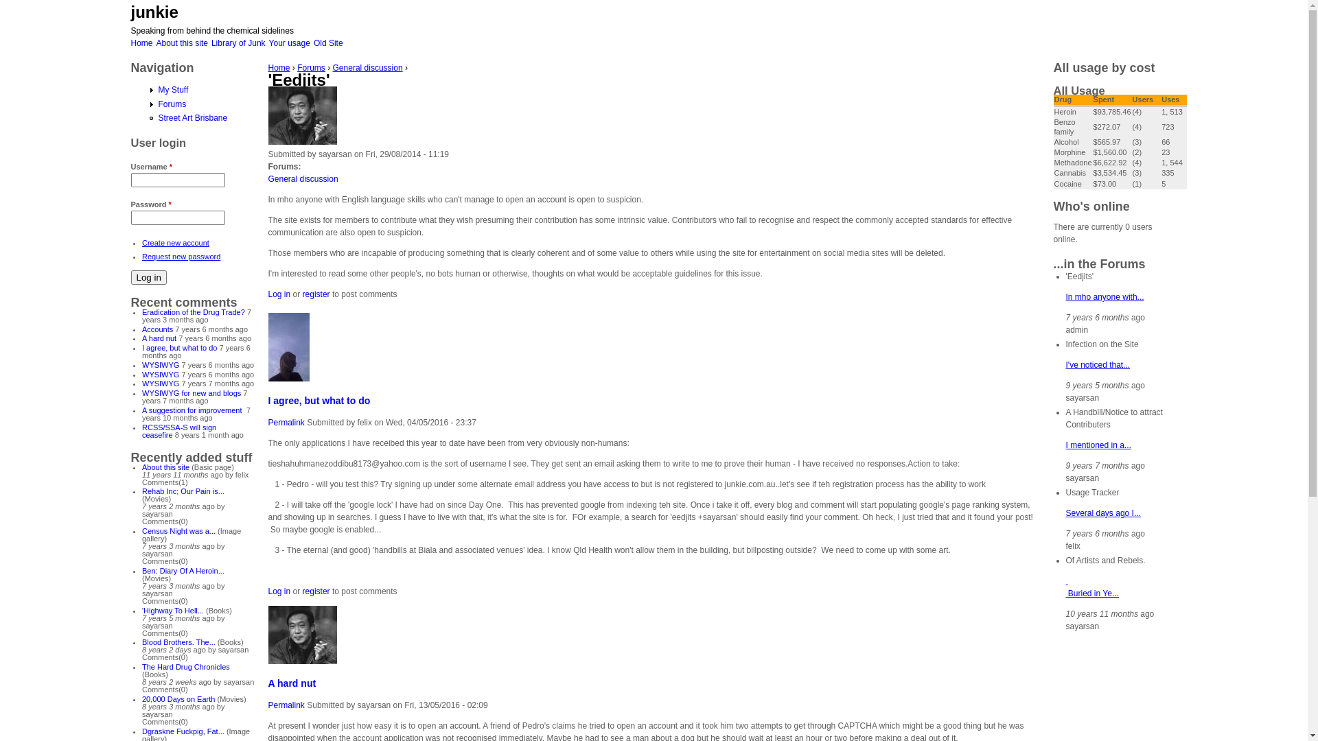 This screenshot has height=741, width=1318. I want to click on WYSIWYG, so click(161, 365).